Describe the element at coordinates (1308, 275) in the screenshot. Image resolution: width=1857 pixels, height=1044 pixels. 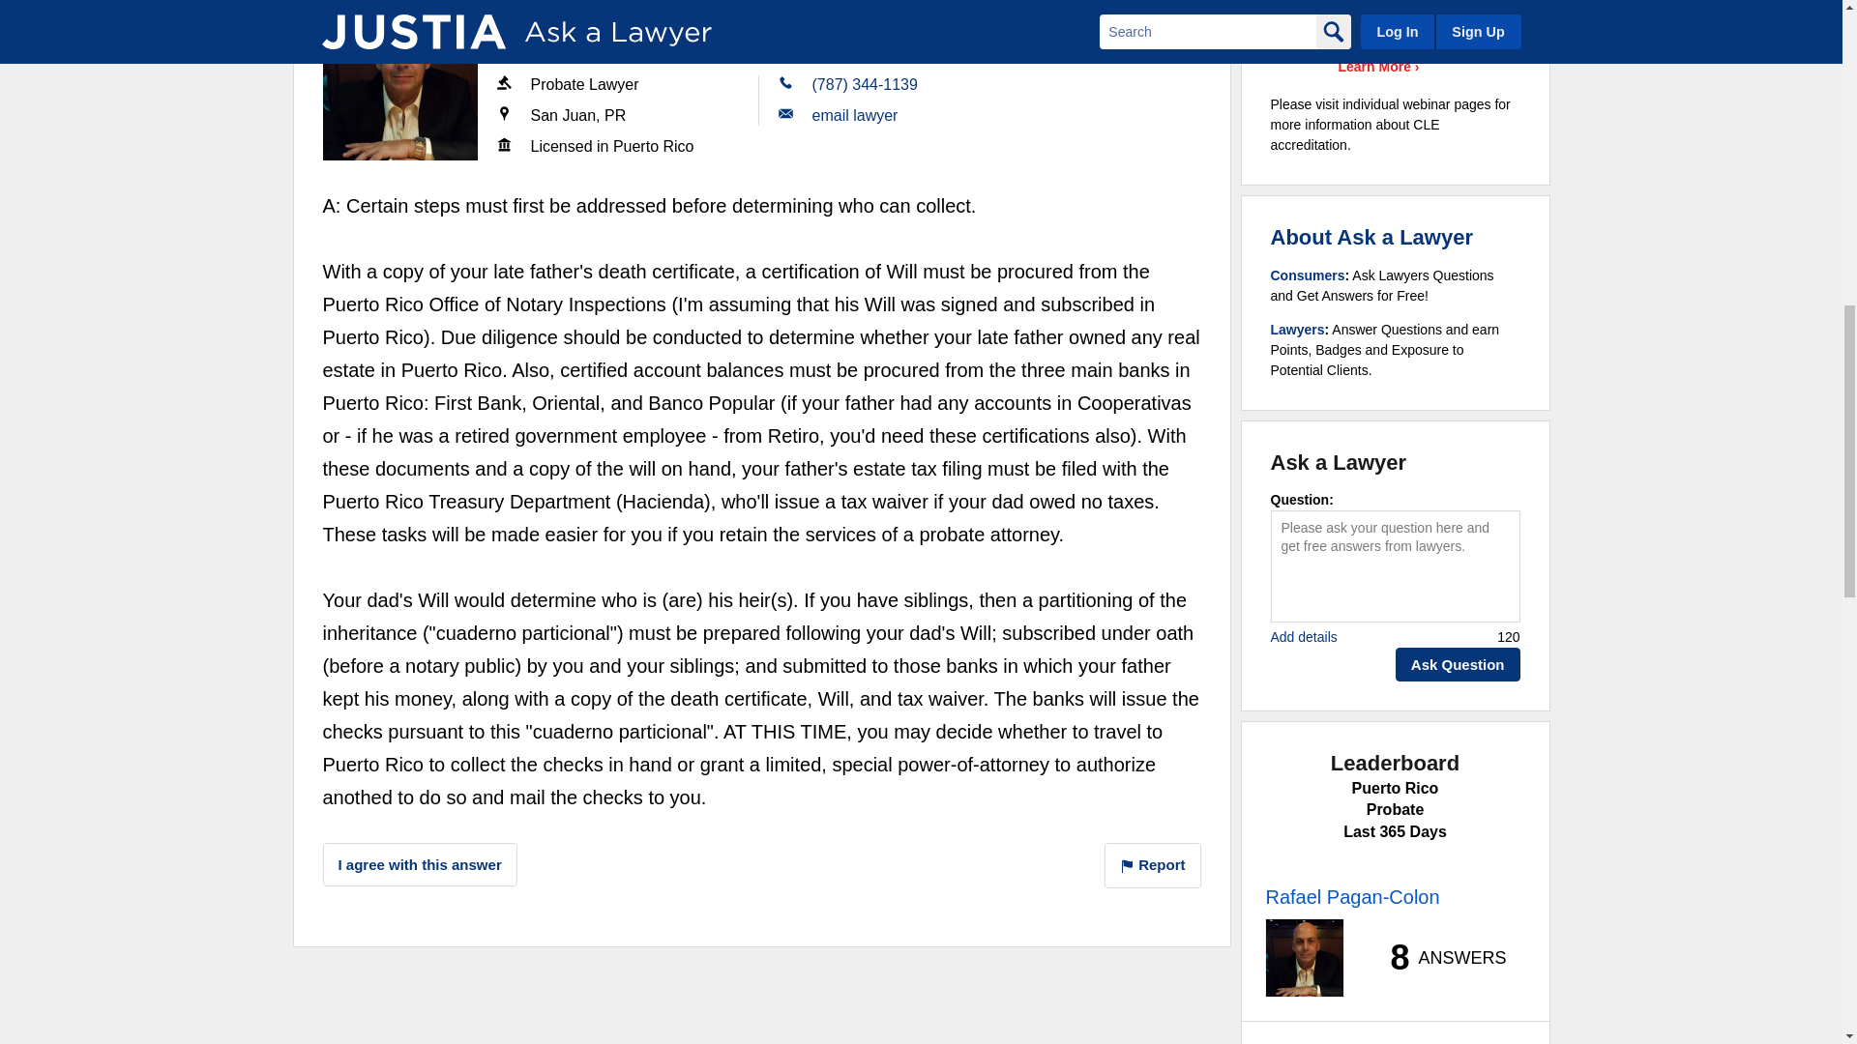
I see `Ask a Lawyer - FAQs - Consumers` at that location.